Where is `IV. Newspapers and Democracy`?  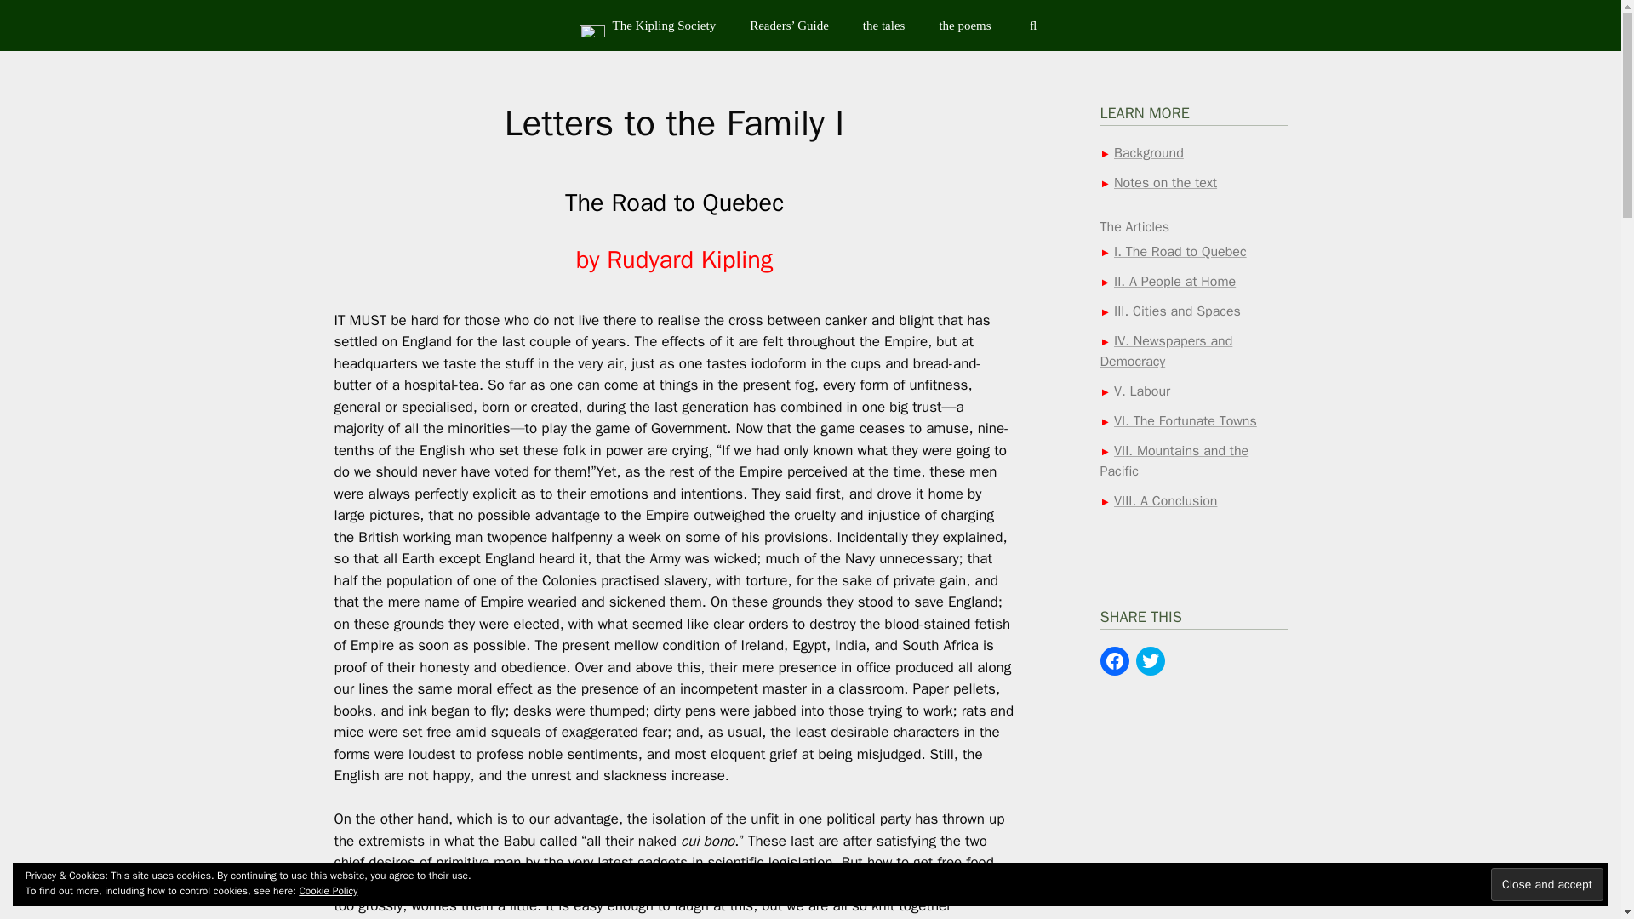 IV. Newspapers and Democracy is located at coordinates (1166, 351).